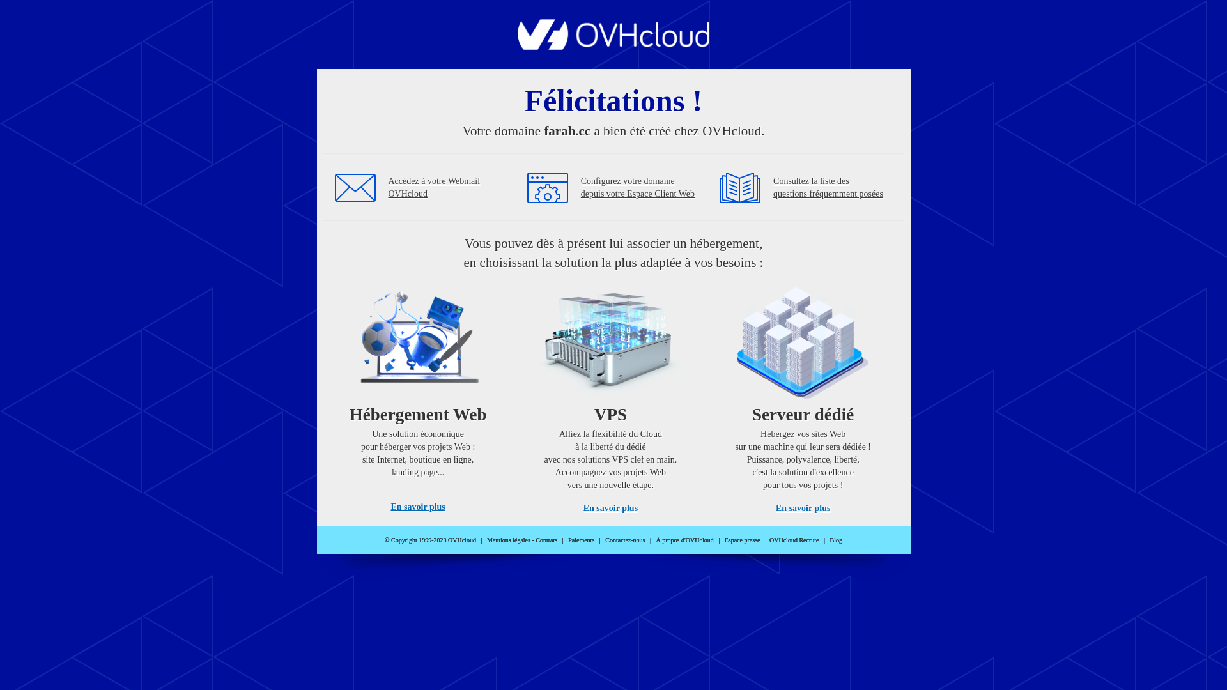  What do you see at coordinates (836, 540) in the screenshot?
I see `Blog` at bounding box center [836, 540].